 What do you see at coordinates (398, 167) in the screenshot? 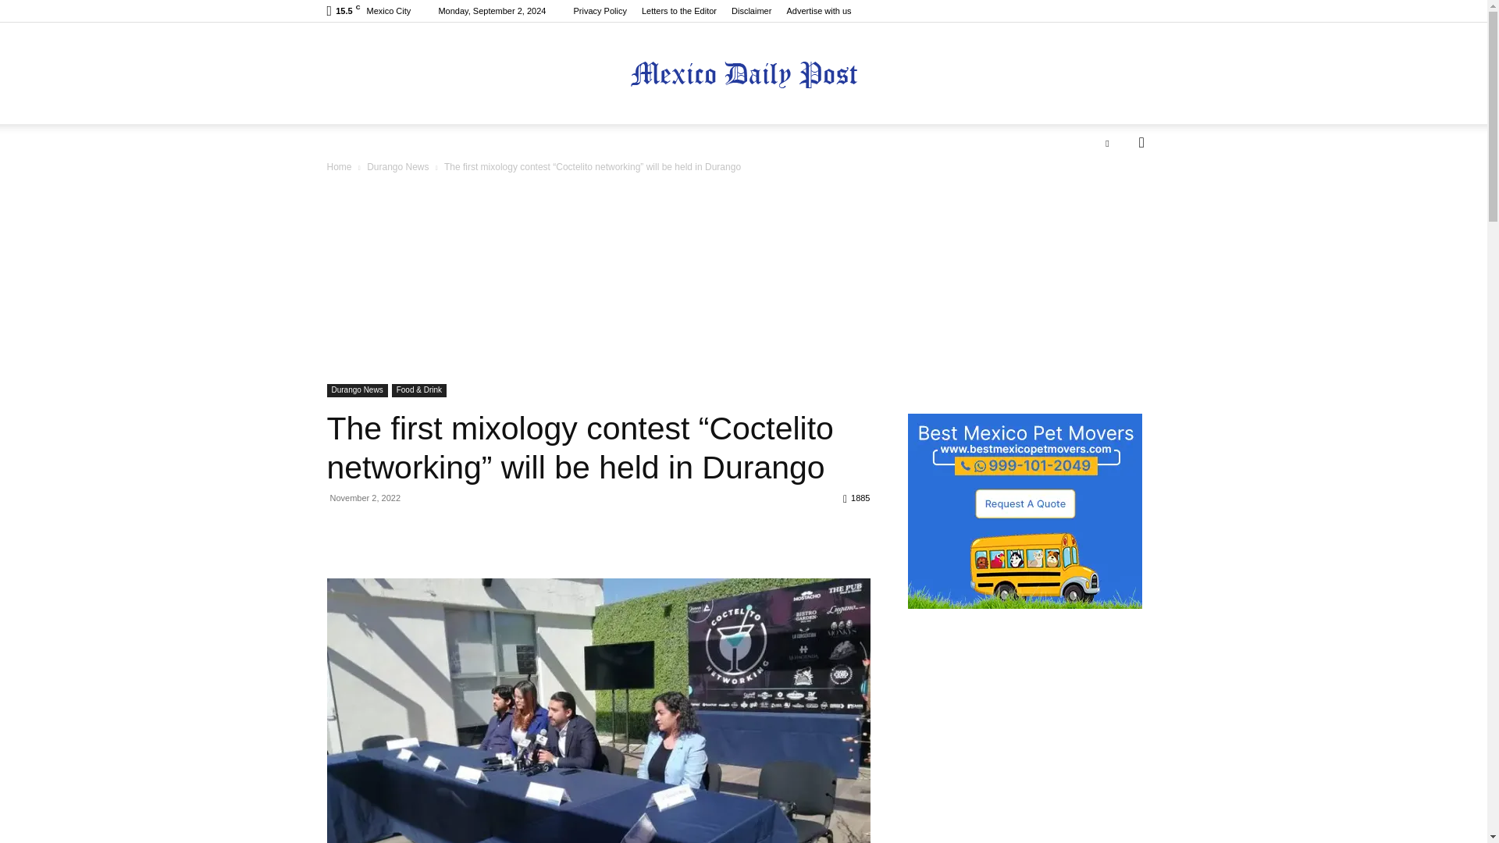
I see `View all posts in Durango News` at bounding box center [398, 167].